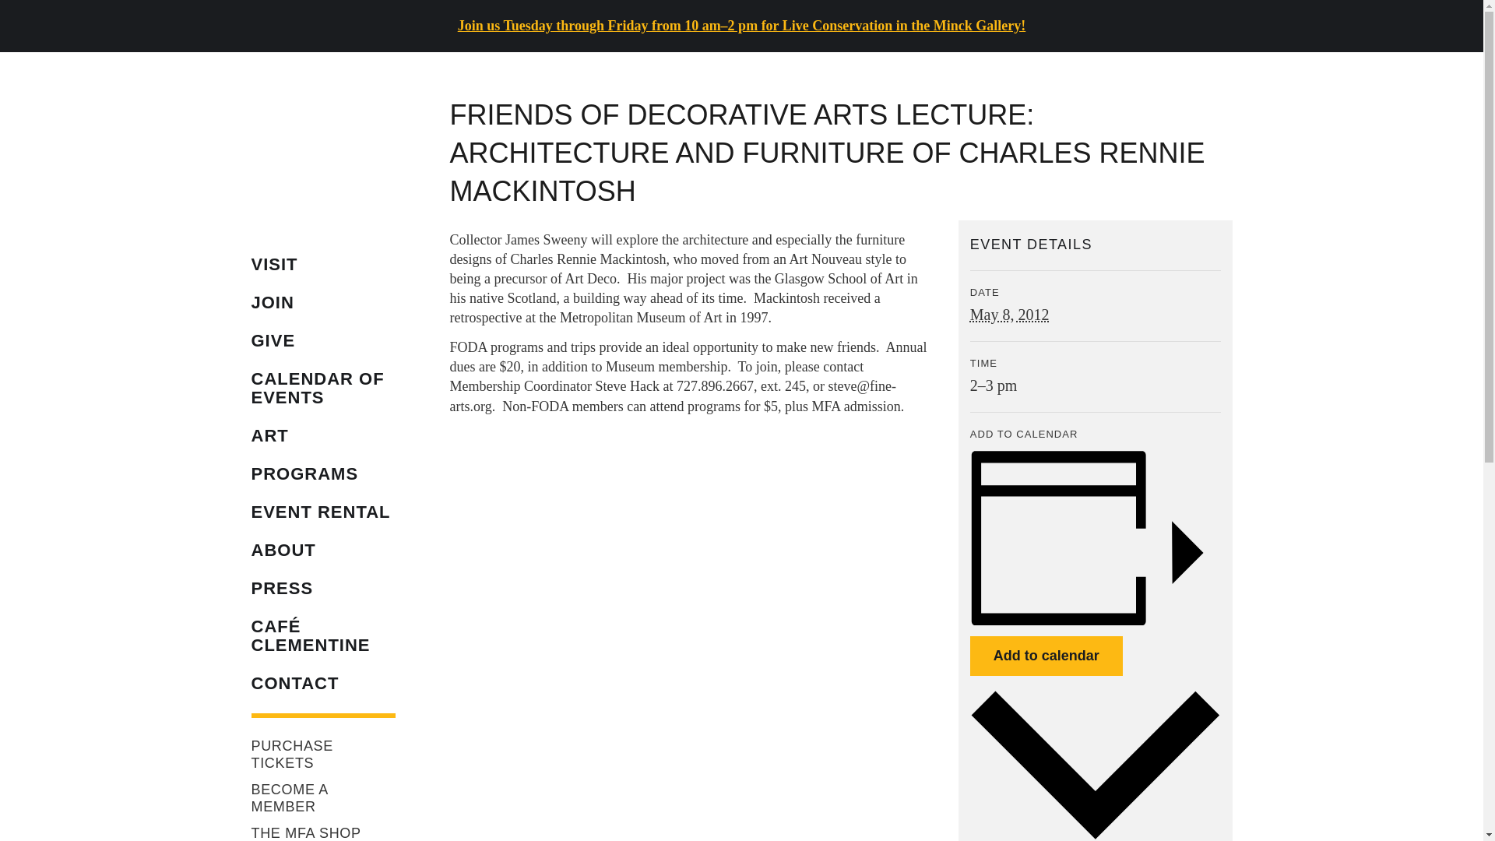 Image resolution: width=1495 pixels, height=841 pixels. What do you see at coordinates (1009, 315) in the screenshot?
I see `2012-05-08` at bounding box center [1009, 315].